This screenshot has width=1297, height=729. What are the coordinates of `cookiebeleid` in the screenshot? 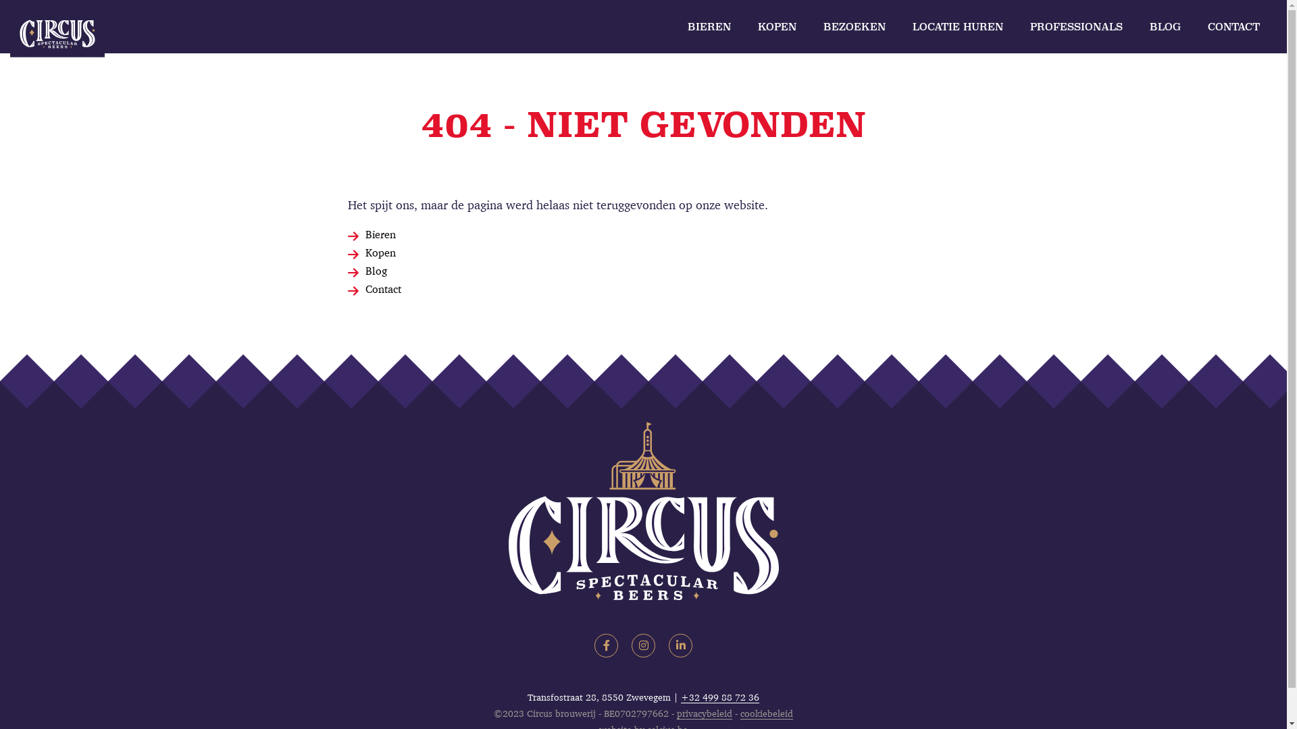 It's located at (767, 713).